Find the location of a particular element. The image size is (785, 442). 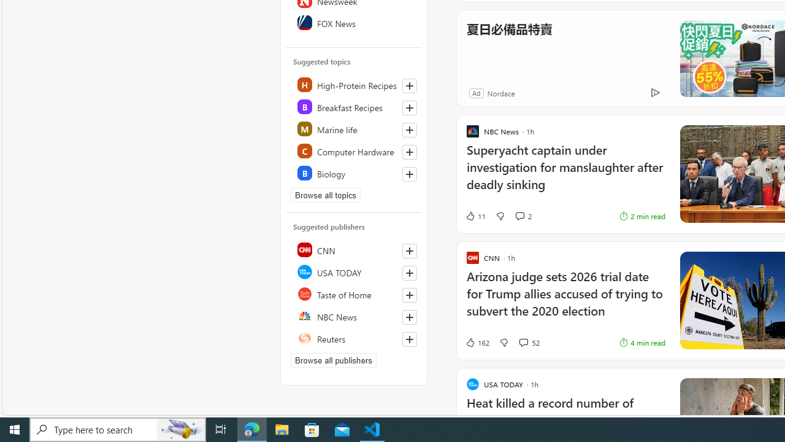

162 Like is located at coordinates (477, 343).